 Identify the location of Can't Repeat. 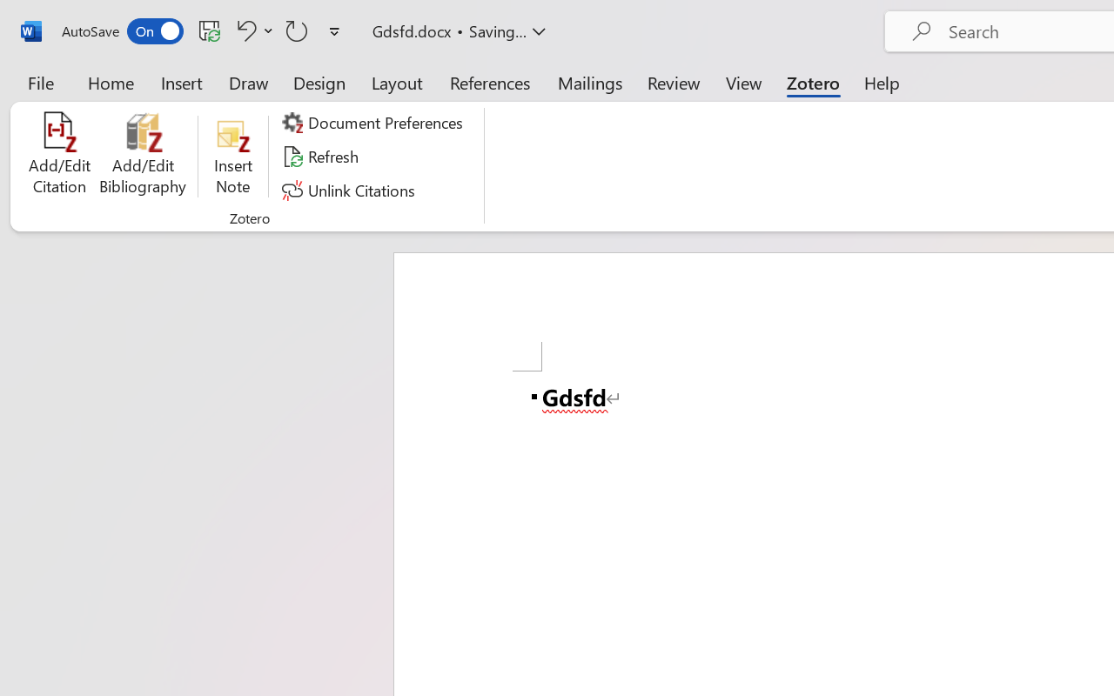
(297, 30).